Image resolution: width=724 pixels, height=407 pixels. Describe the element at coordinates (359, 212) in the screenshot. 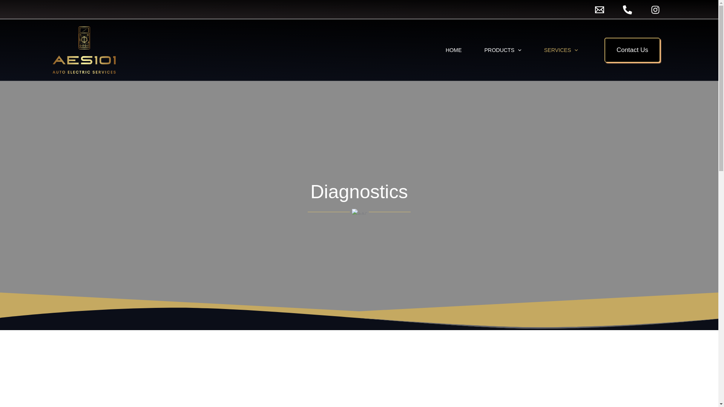

I see `aes101 icon 1` at that location.